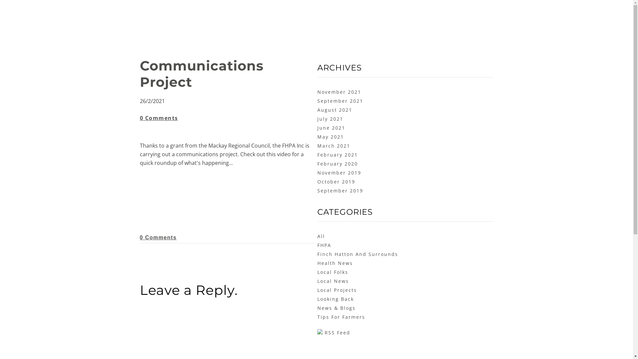  Describe the element at coordinates (324, 245) in the screenshot. I see `FHPA` at that location.